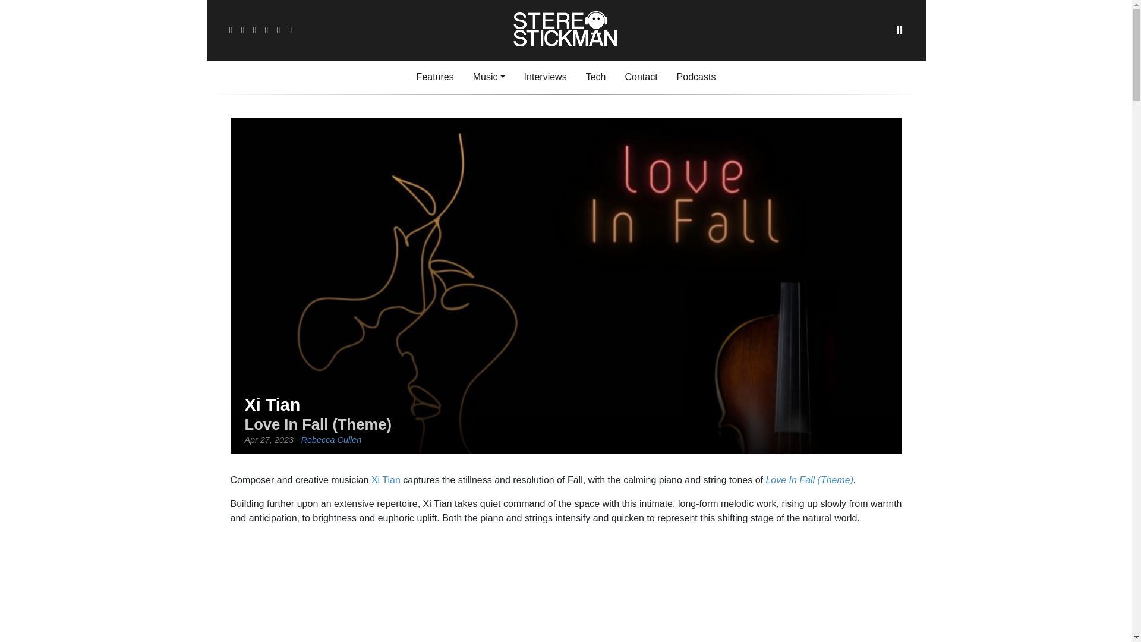 The image size is (1141, 642). Describe the element at coordinates (595, 77) in the screenshot. I see `Tech` at that location.